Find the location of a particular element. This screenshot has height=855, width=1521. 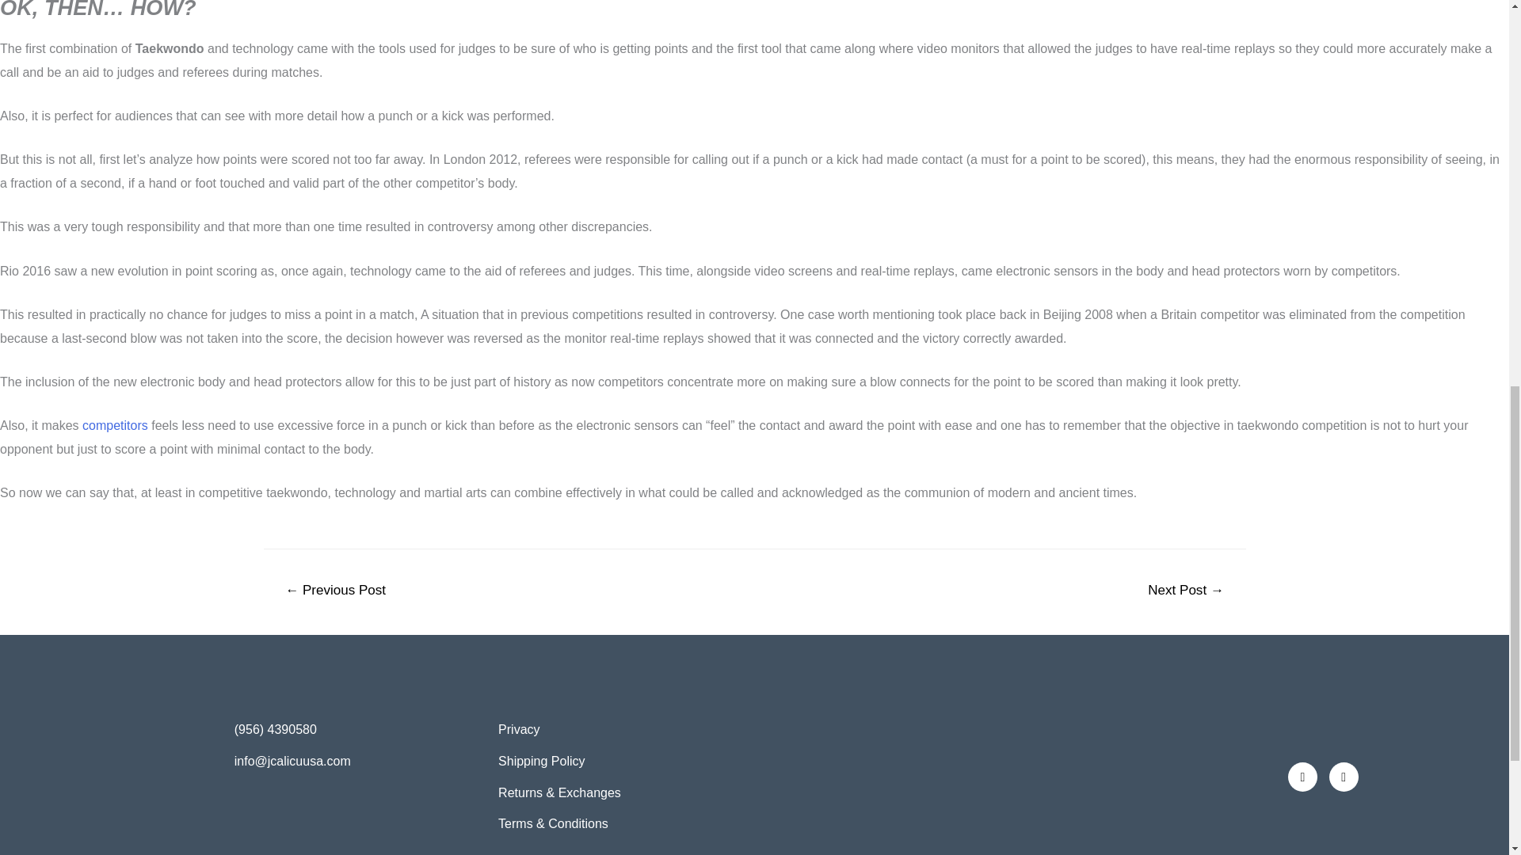

Shipping Policy is located at coordinates (623, 762).